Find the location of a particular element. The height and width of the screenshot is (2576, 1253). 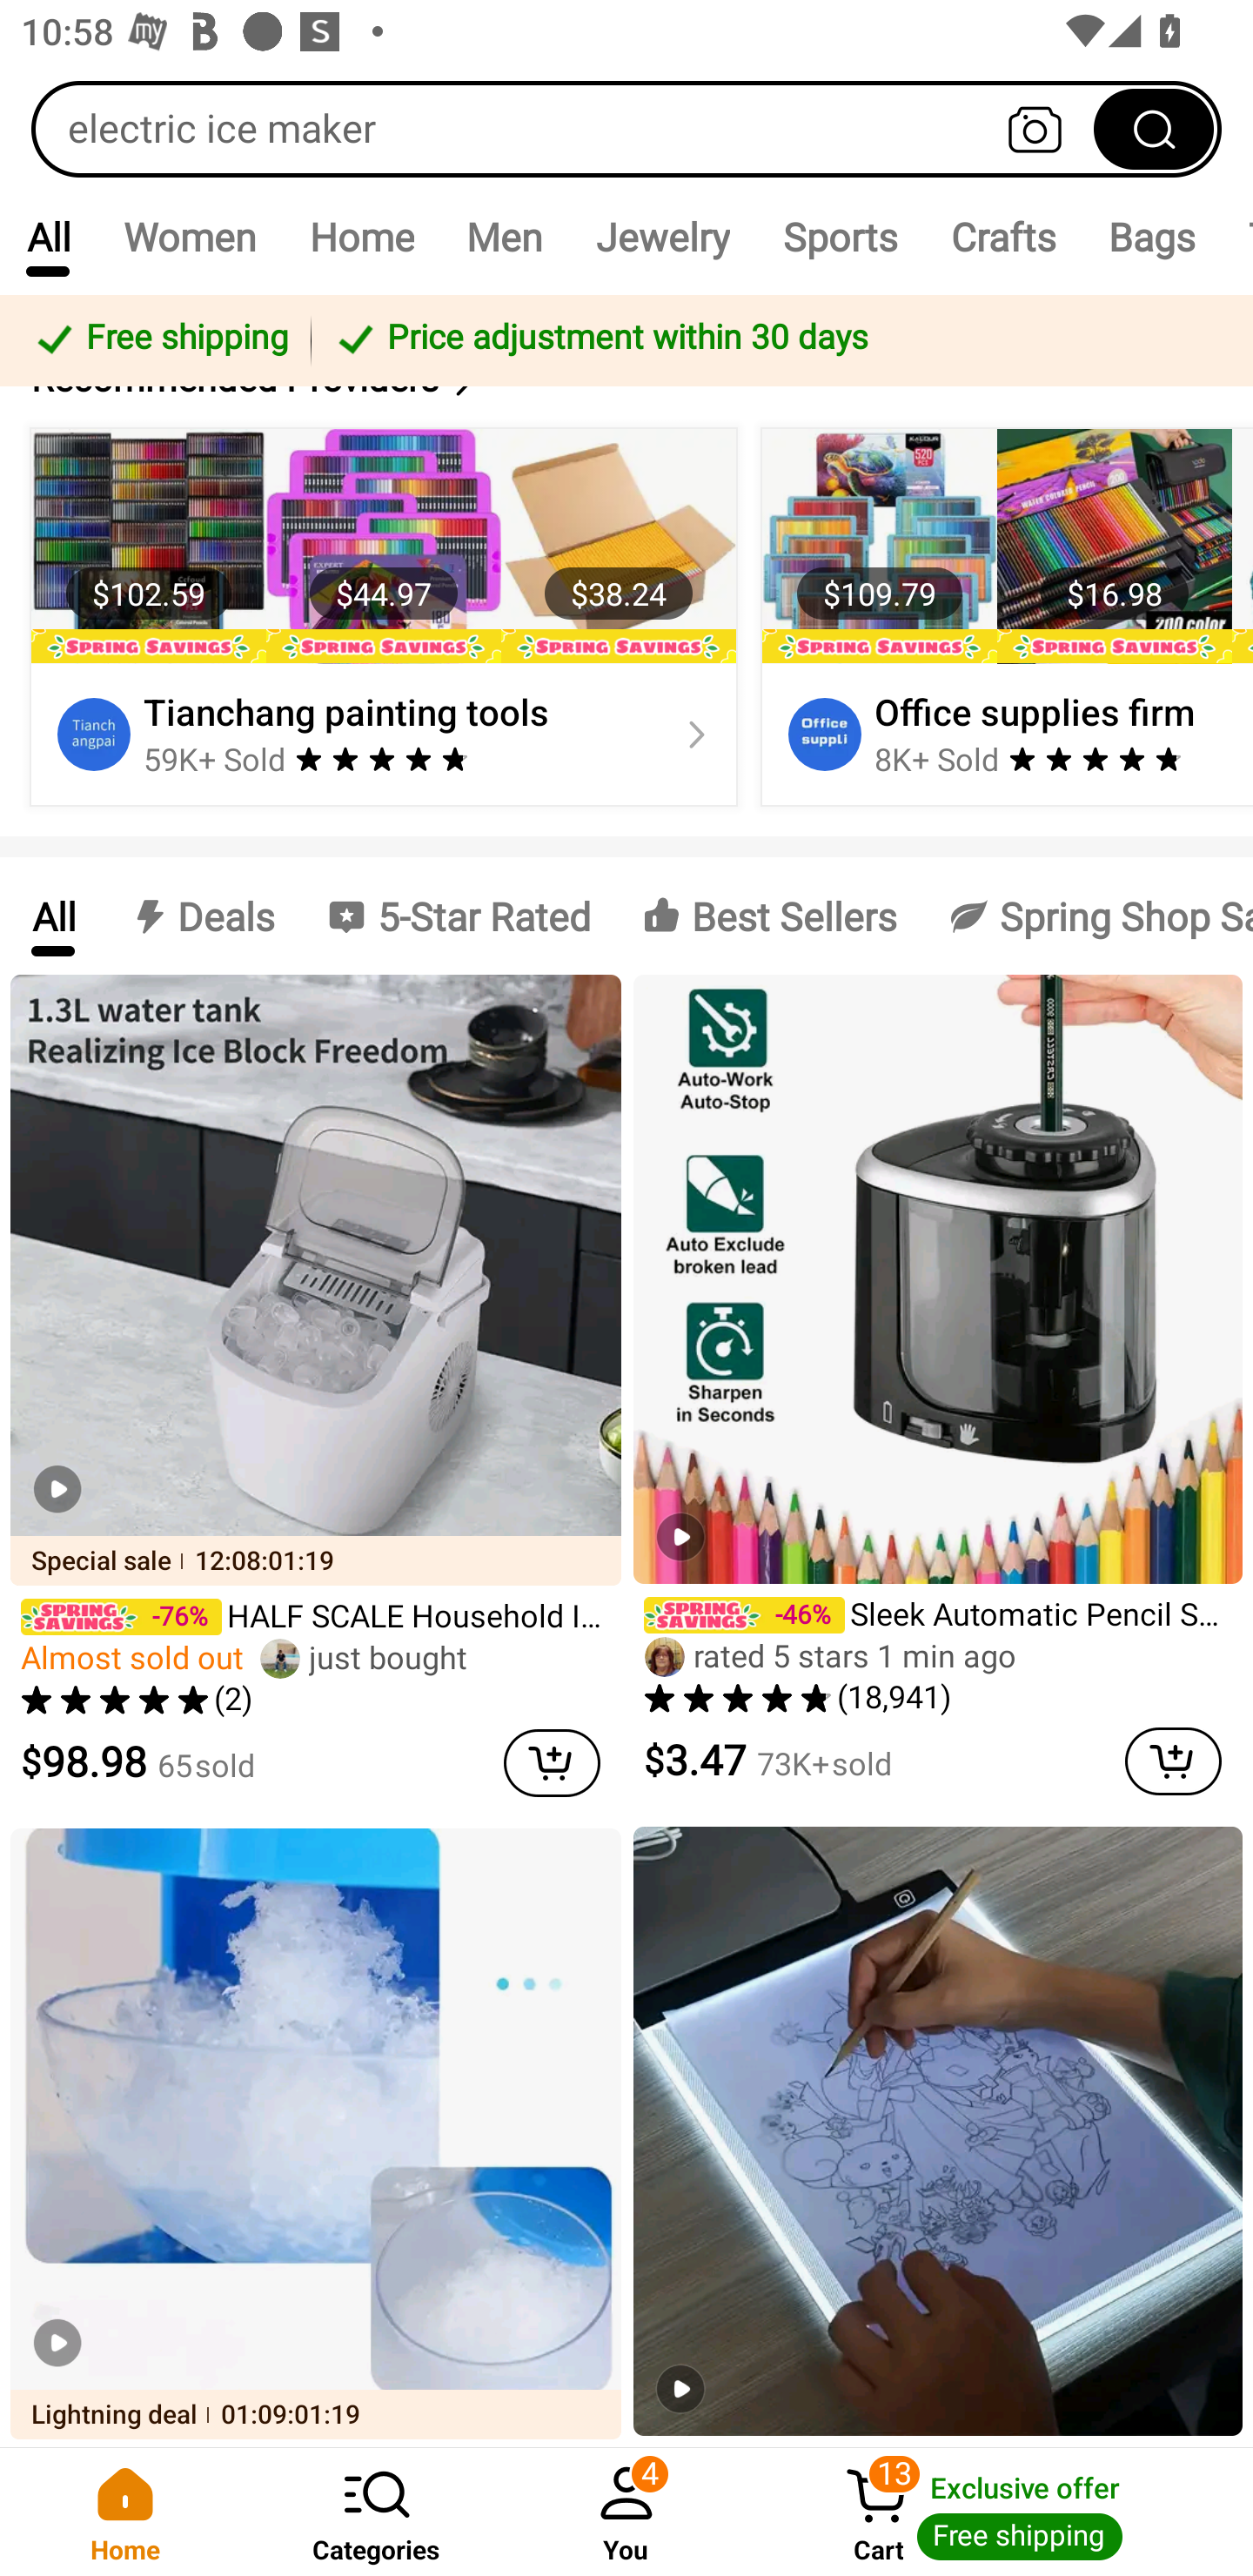

cart delete is located at coordinates (552, 1763).